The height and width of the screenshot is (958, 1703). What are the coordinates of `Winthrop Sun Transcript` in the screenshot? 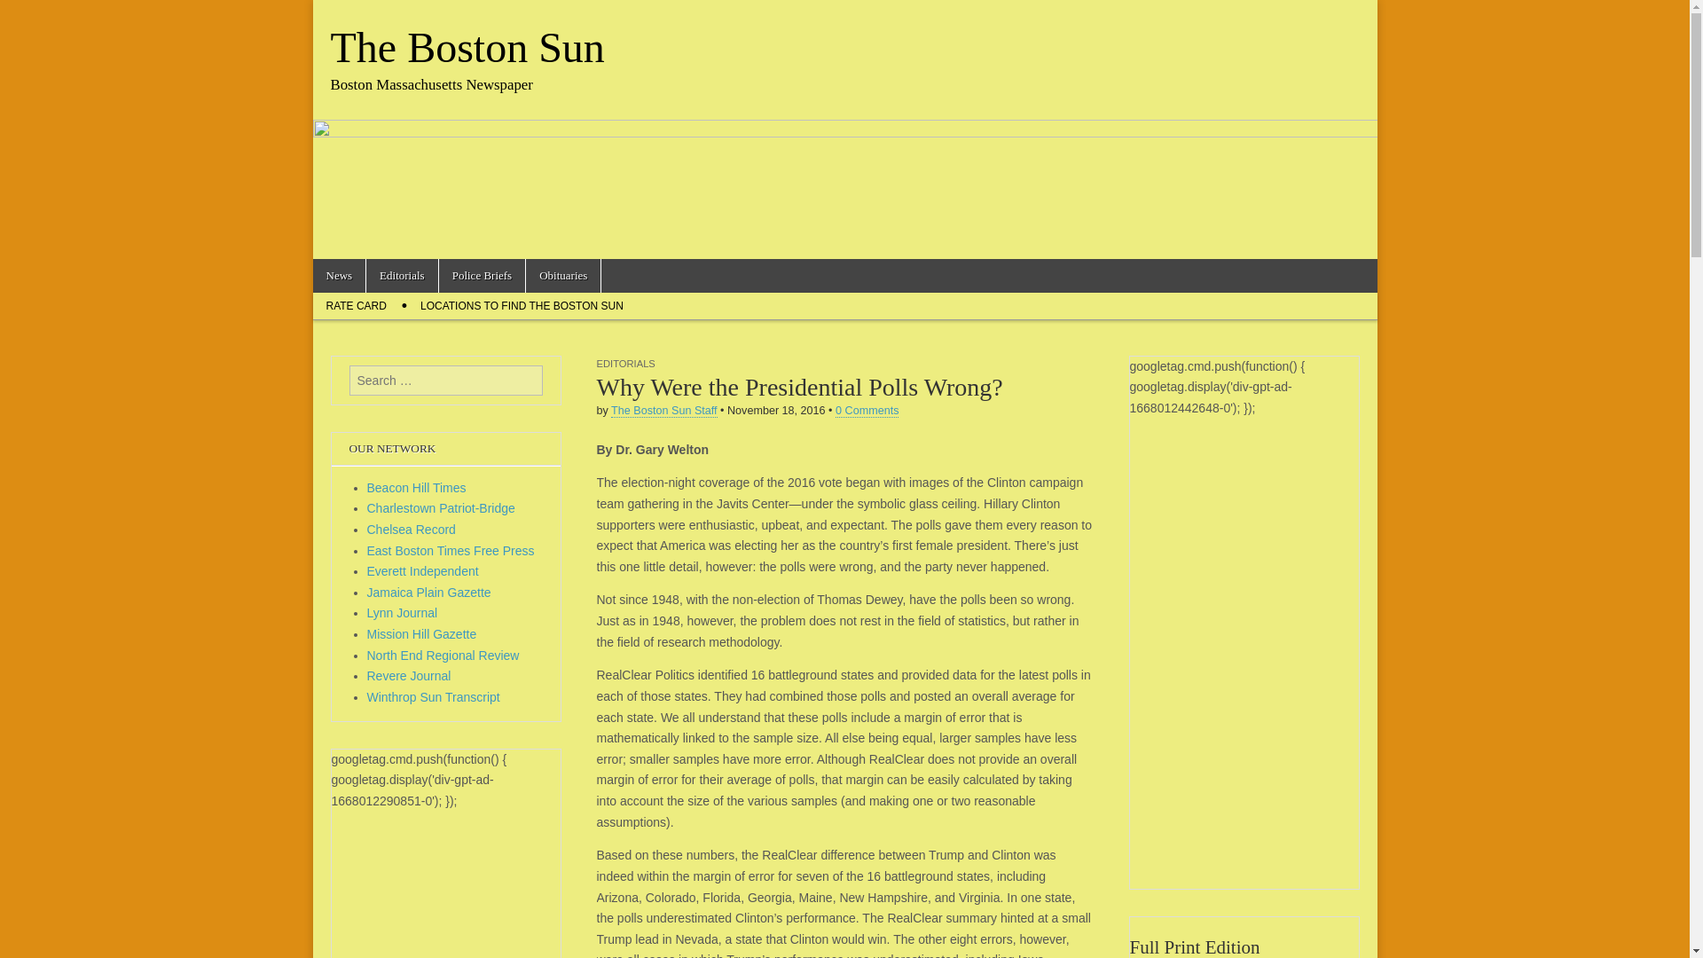 It's located at (434, 696).